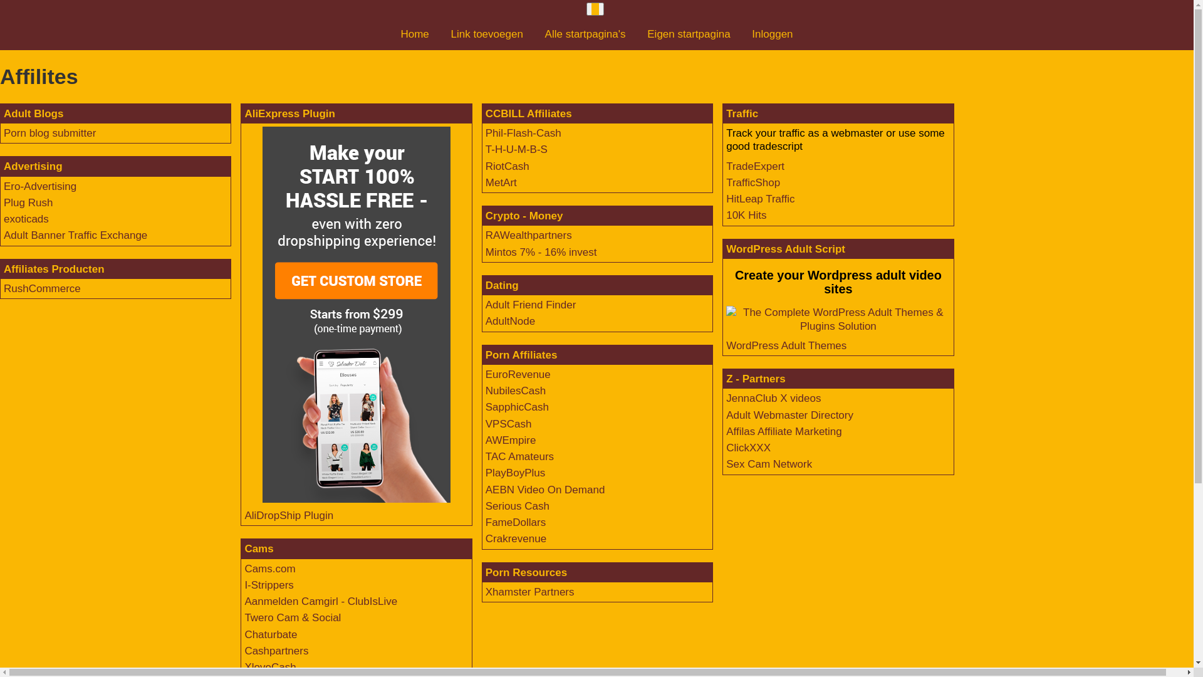 This screenshot has height=677, width=1203. I want to click on I-Strippers, so click(269, 585).